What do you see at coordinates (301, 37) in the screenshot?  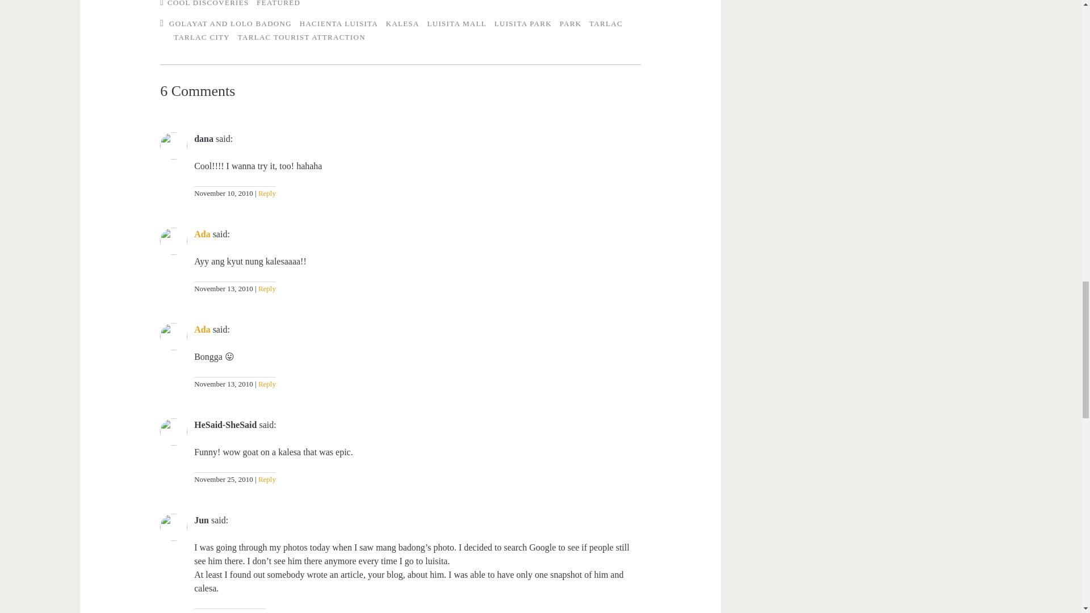 I see `TARLAC TOURIST ATTRACTION` at bounding box center [301, 37].